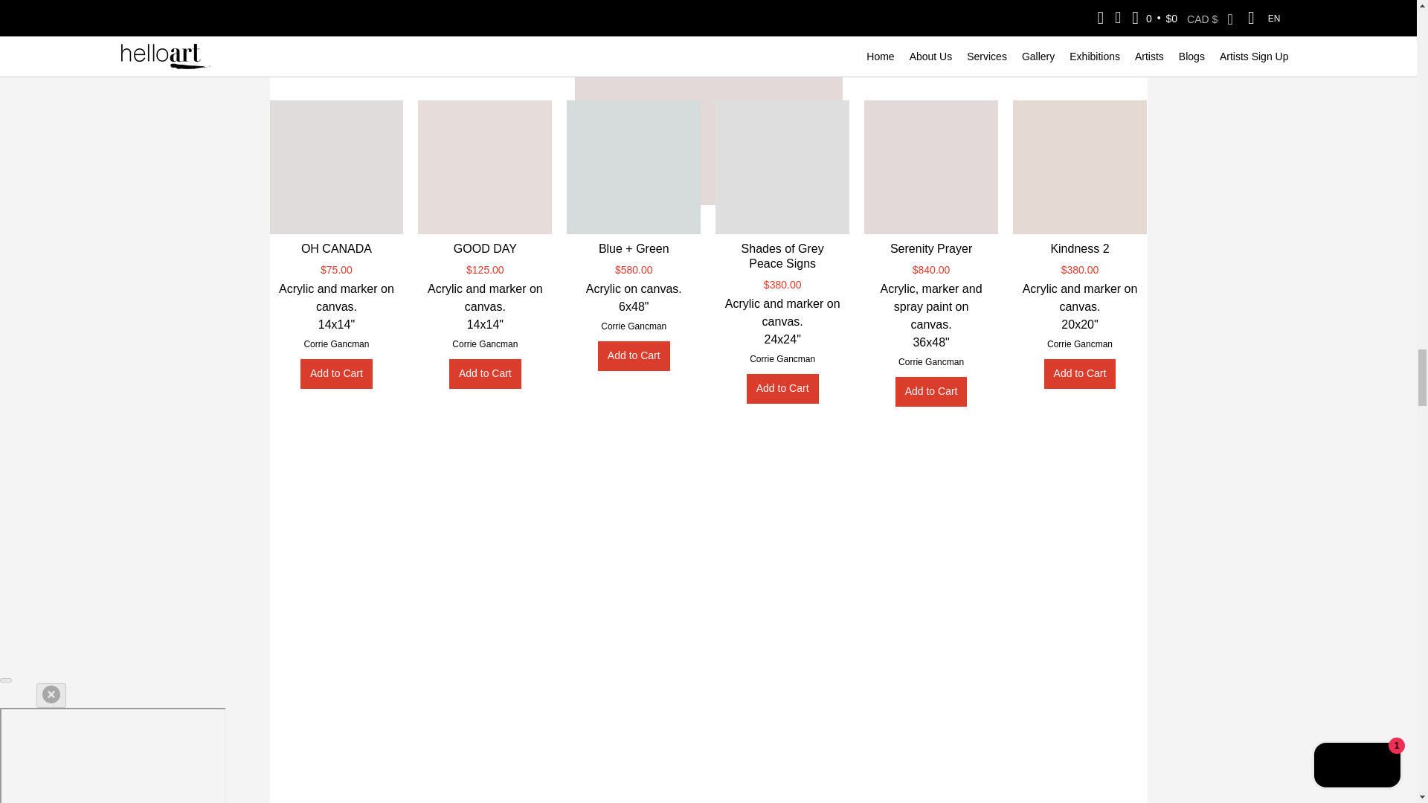 The image size is (1428, 803). I want to click on Add to Cart, so click(336, 373).